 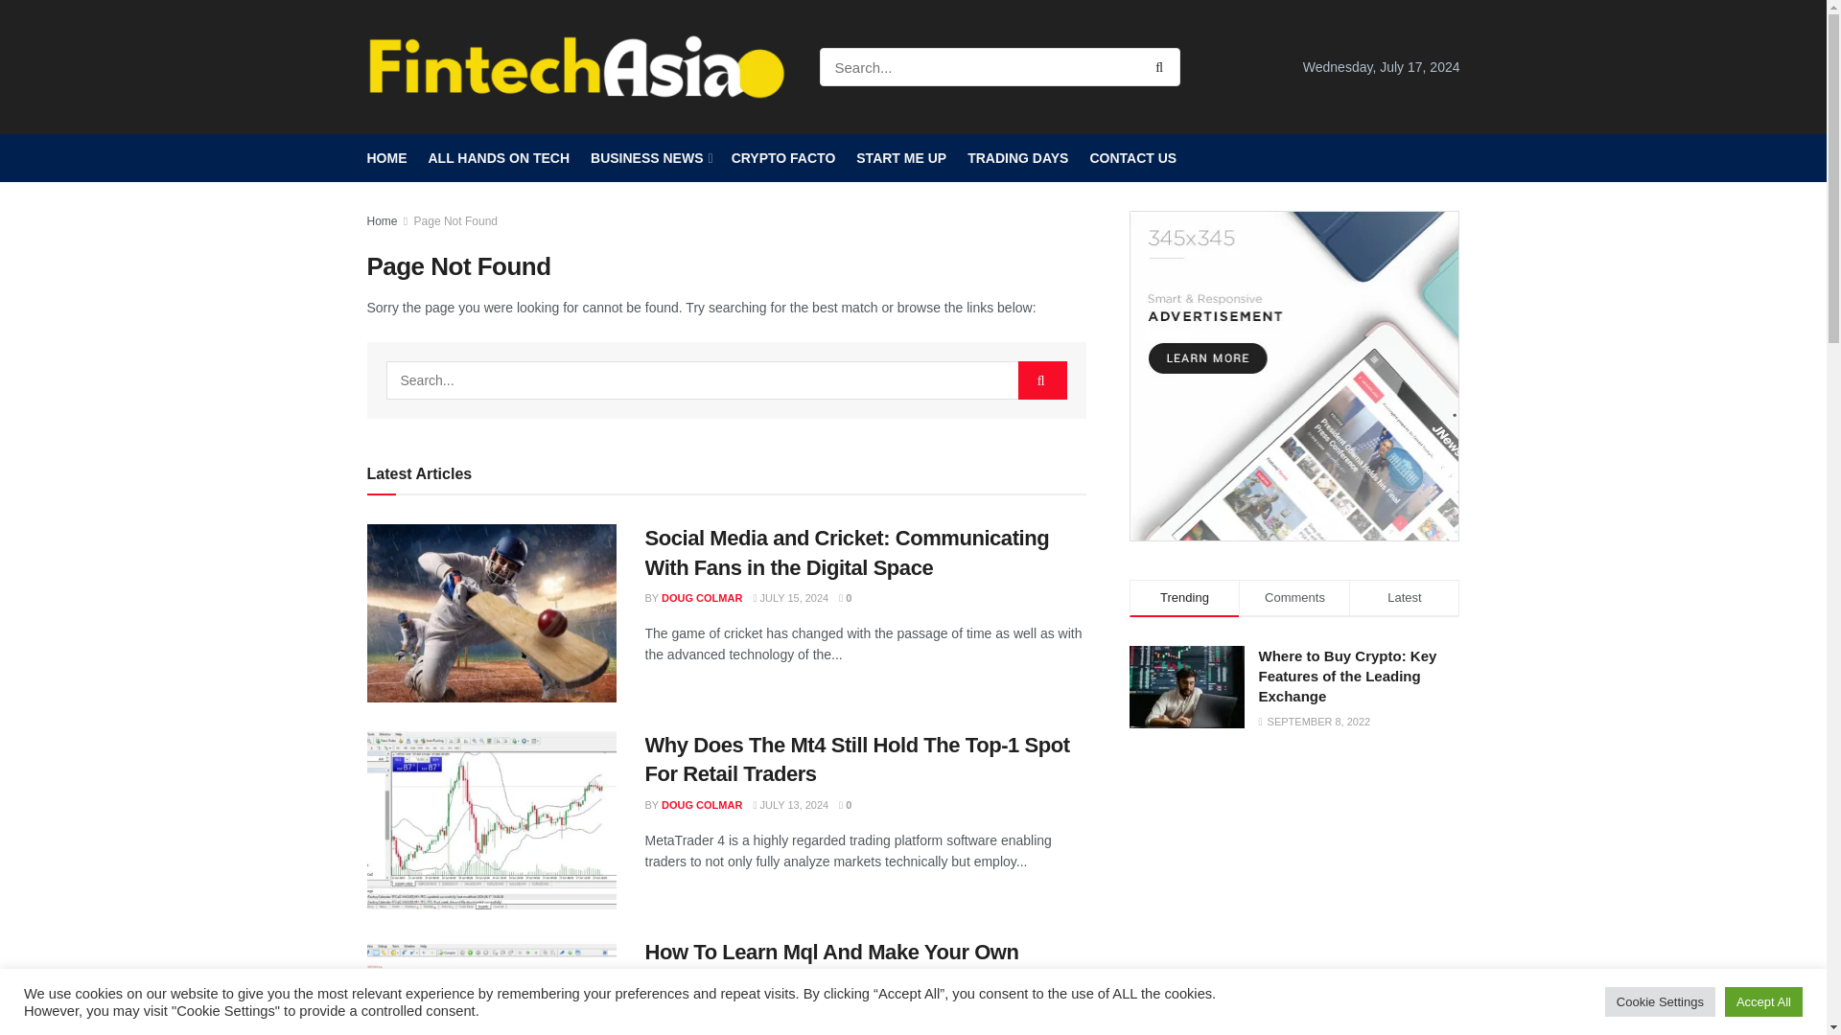 I want to click on Page Not Found, so click(x=455, y=220).